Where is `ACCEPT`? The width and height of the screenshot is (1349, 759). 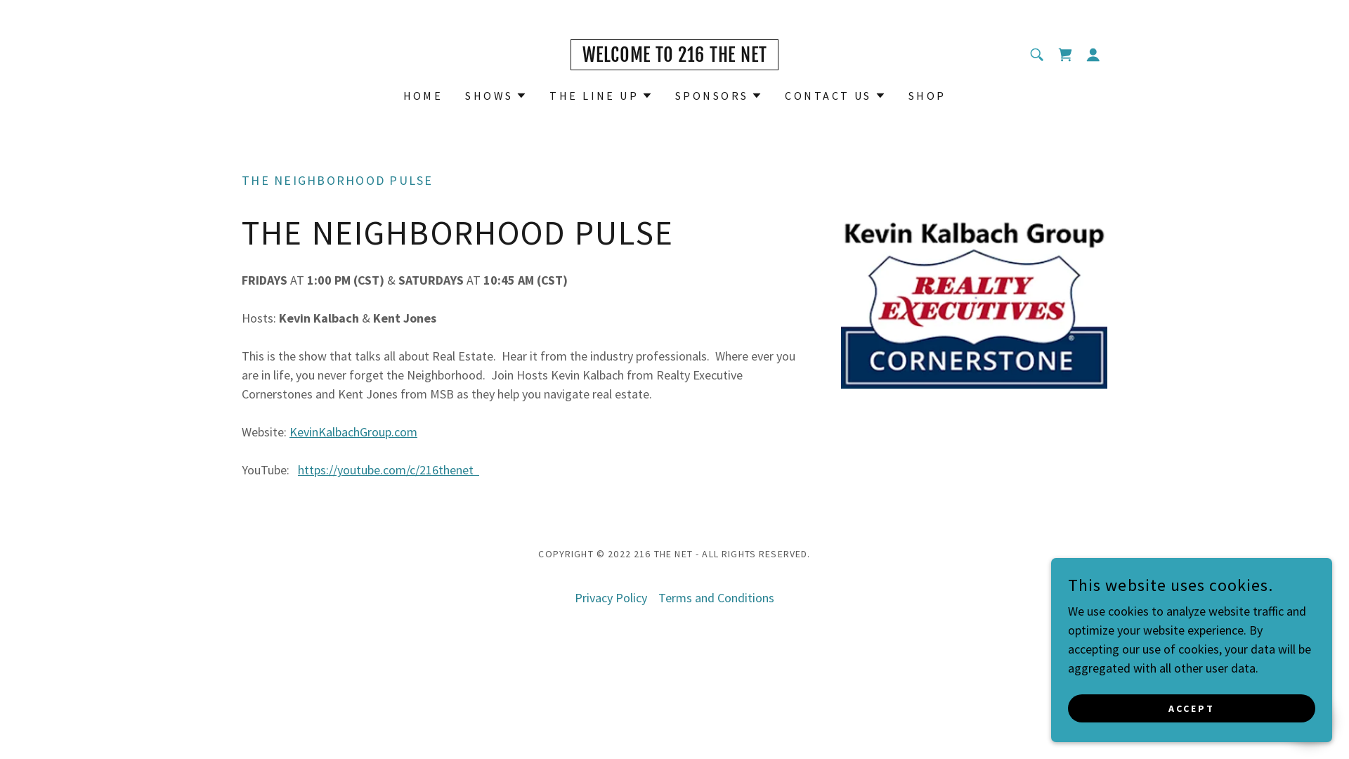 ACCEPT is located at coordinates (1192, 708).